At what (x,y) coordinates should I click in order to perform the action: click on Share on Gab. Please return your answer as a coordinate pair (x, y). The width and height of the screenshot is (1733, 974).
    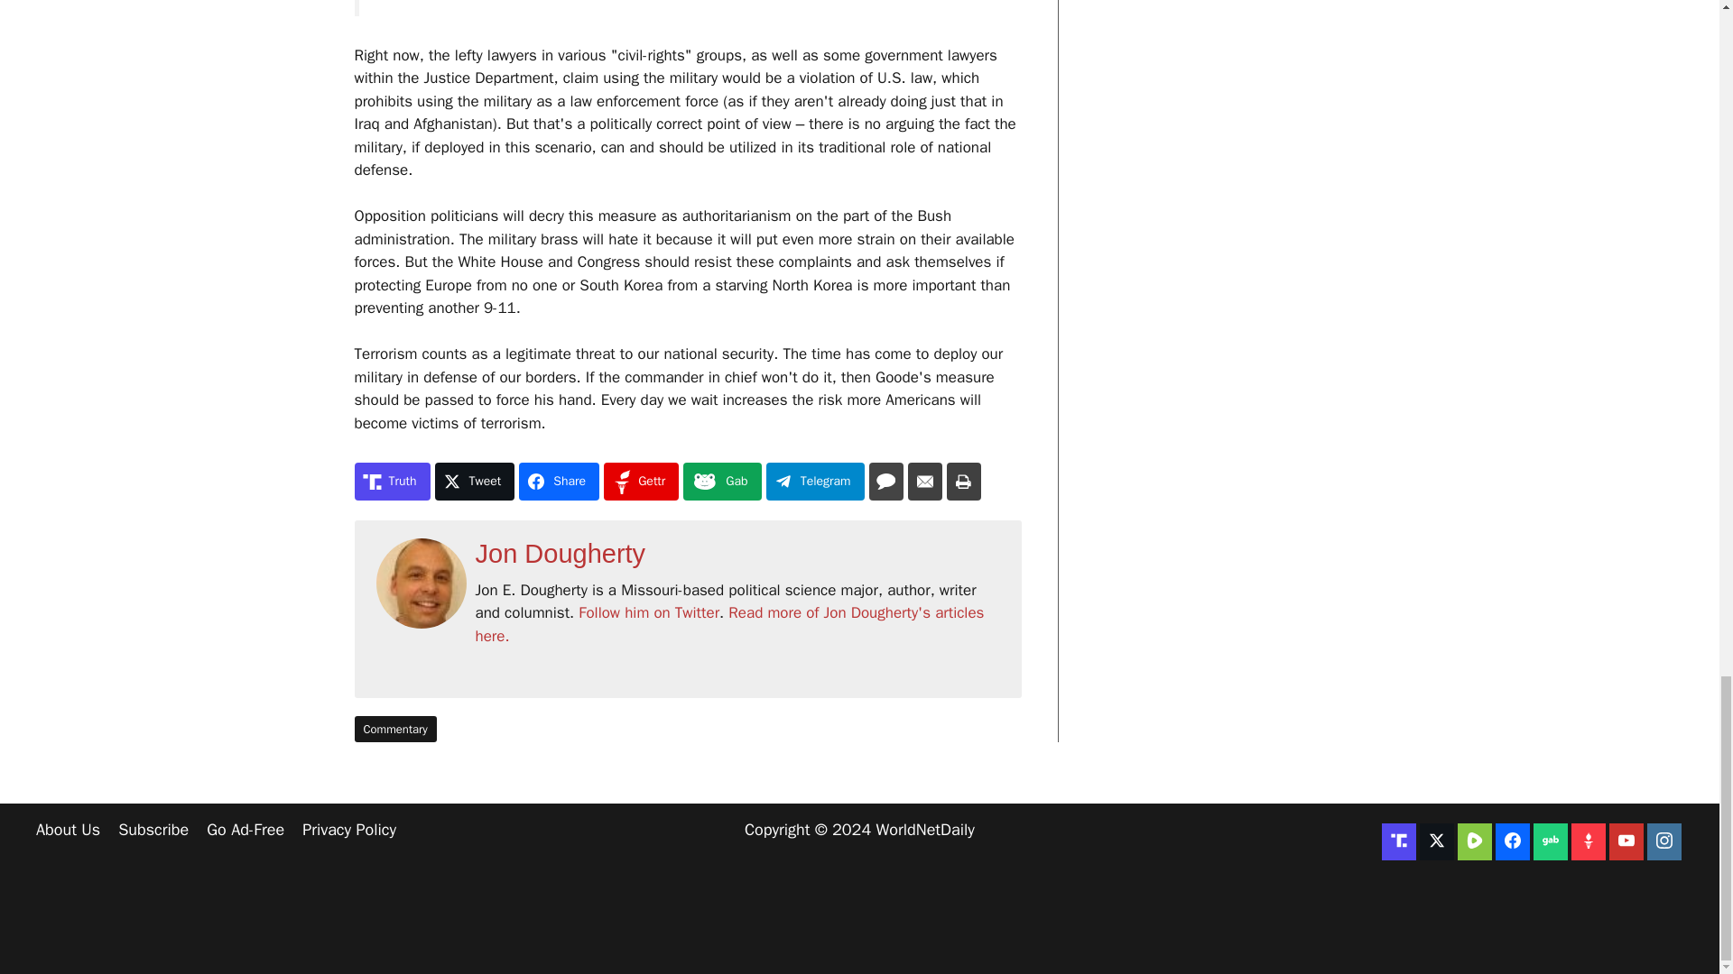
    Looking at the image, I should click on (721, 482).